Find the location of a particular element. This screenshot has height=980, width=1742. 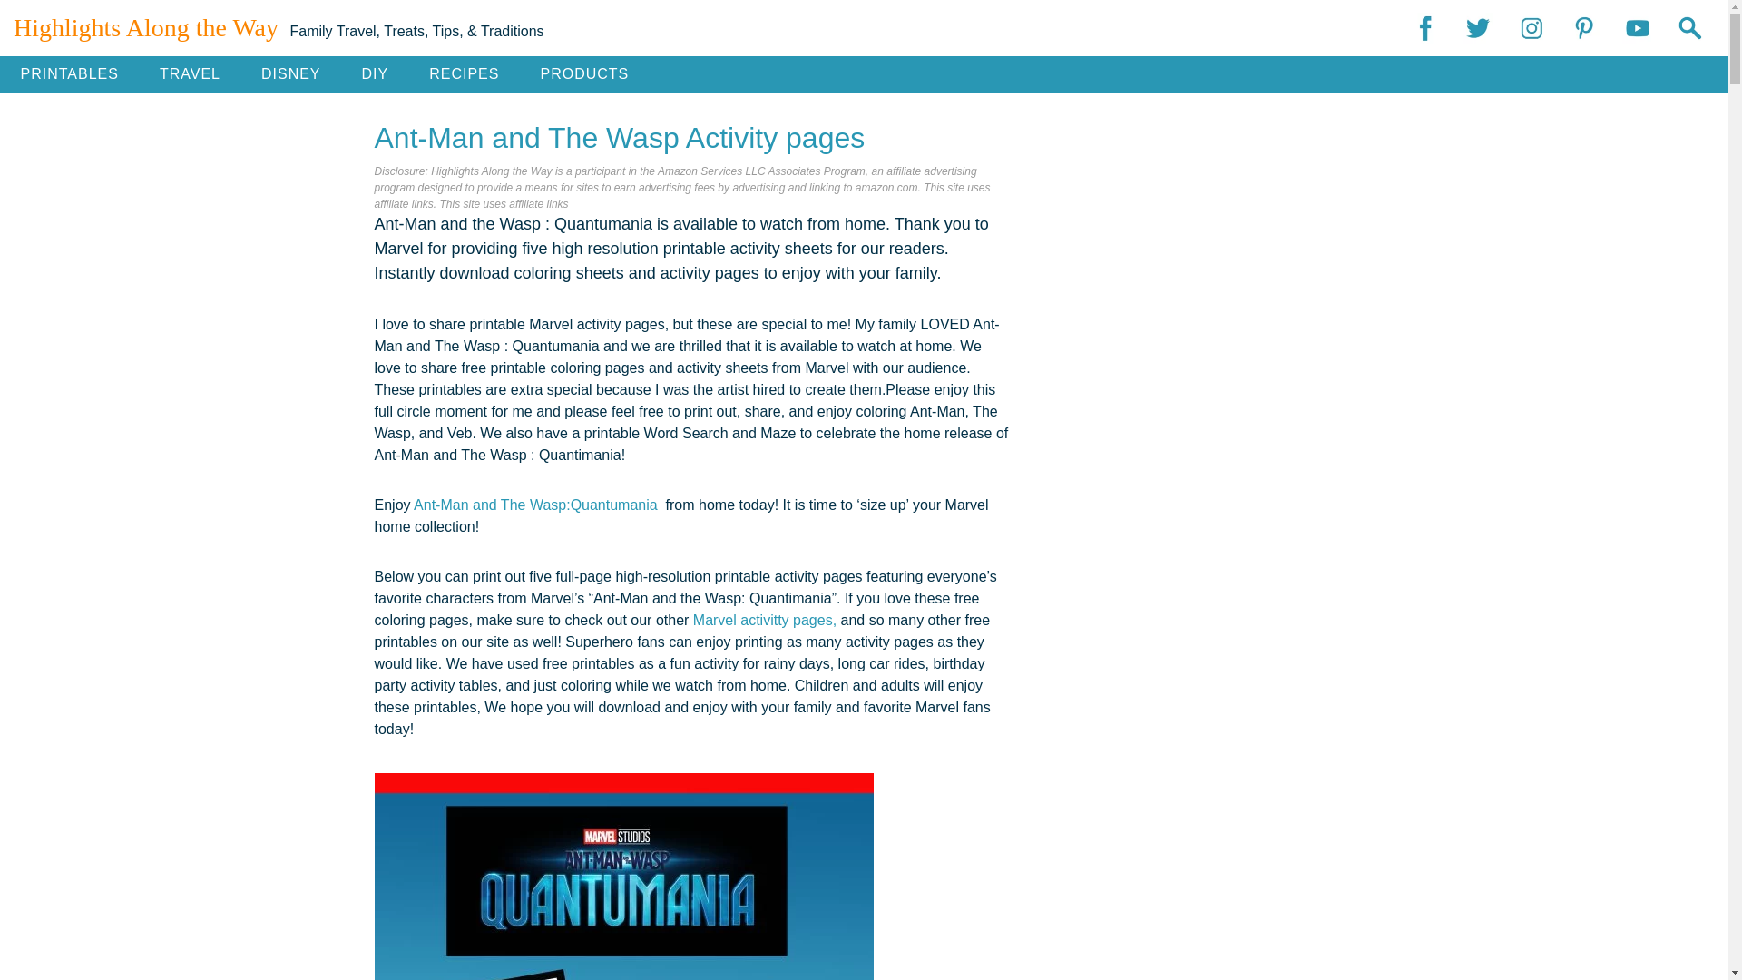

TRAVEL is located at coordinates (189, 73).